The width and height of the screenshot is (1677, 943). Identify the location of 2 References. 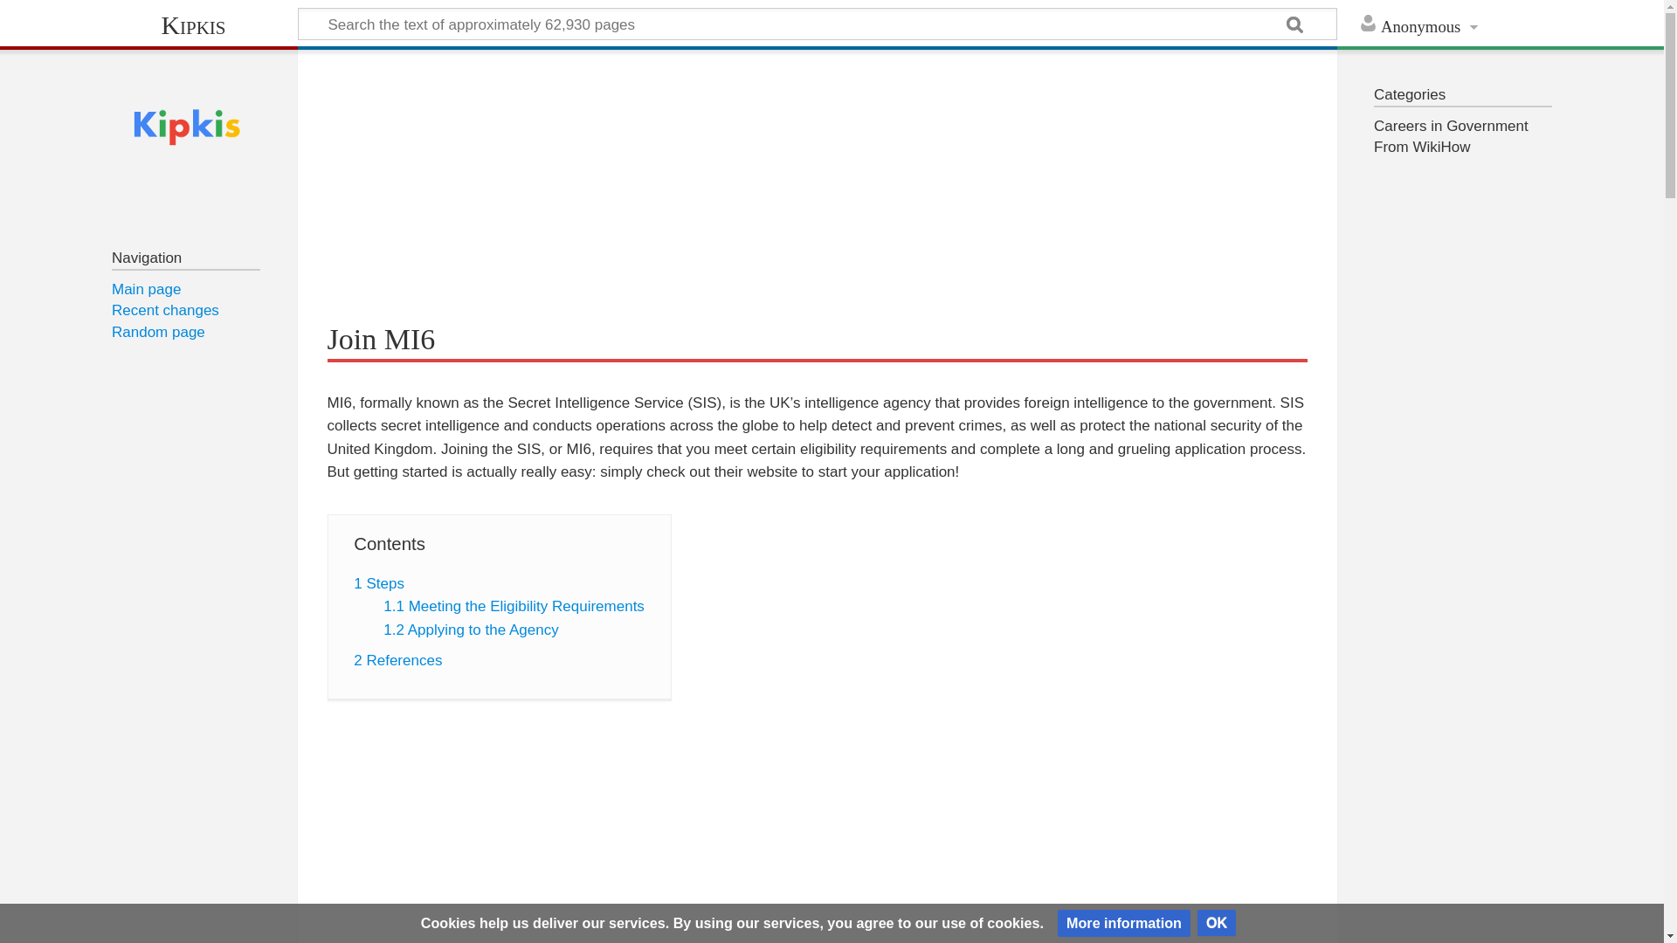
(398, 660).